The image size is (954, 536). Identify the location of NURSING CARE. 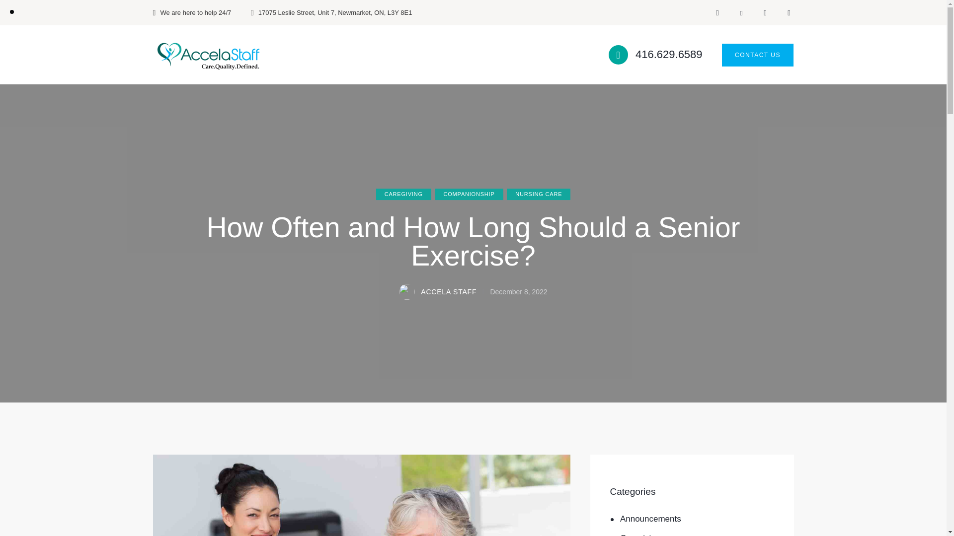
(539, 195).